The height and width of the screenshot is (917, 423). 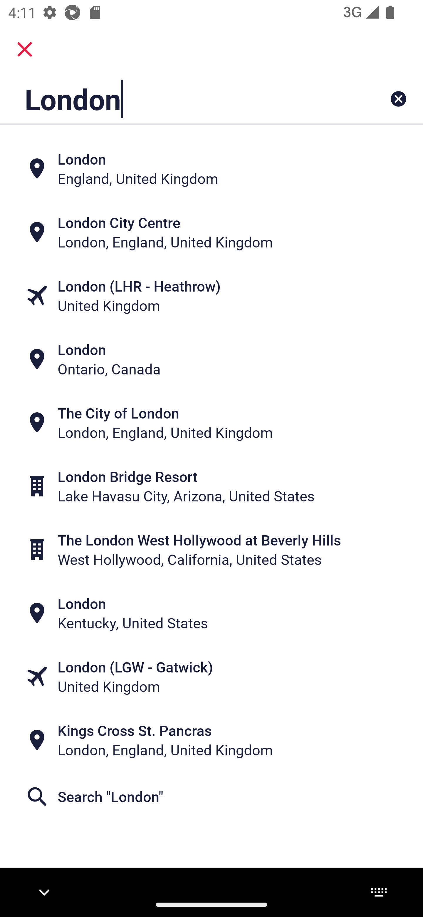 What do you see at coordinates (211, 613) in the screenshot?
I see `London Kentucky, United States` at bounding box center [211, 613].